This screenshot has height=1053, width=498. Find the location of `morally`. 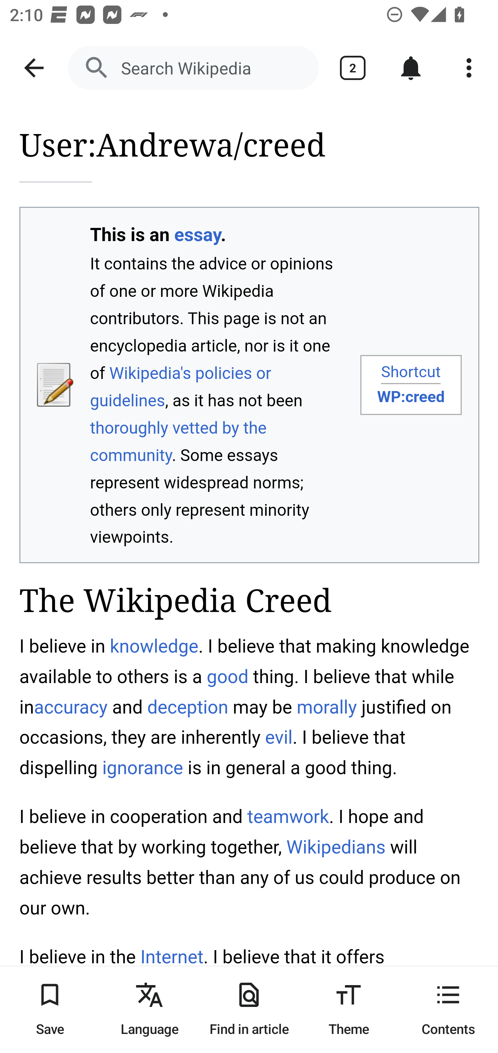

morally is located at coordinates (326, 707).